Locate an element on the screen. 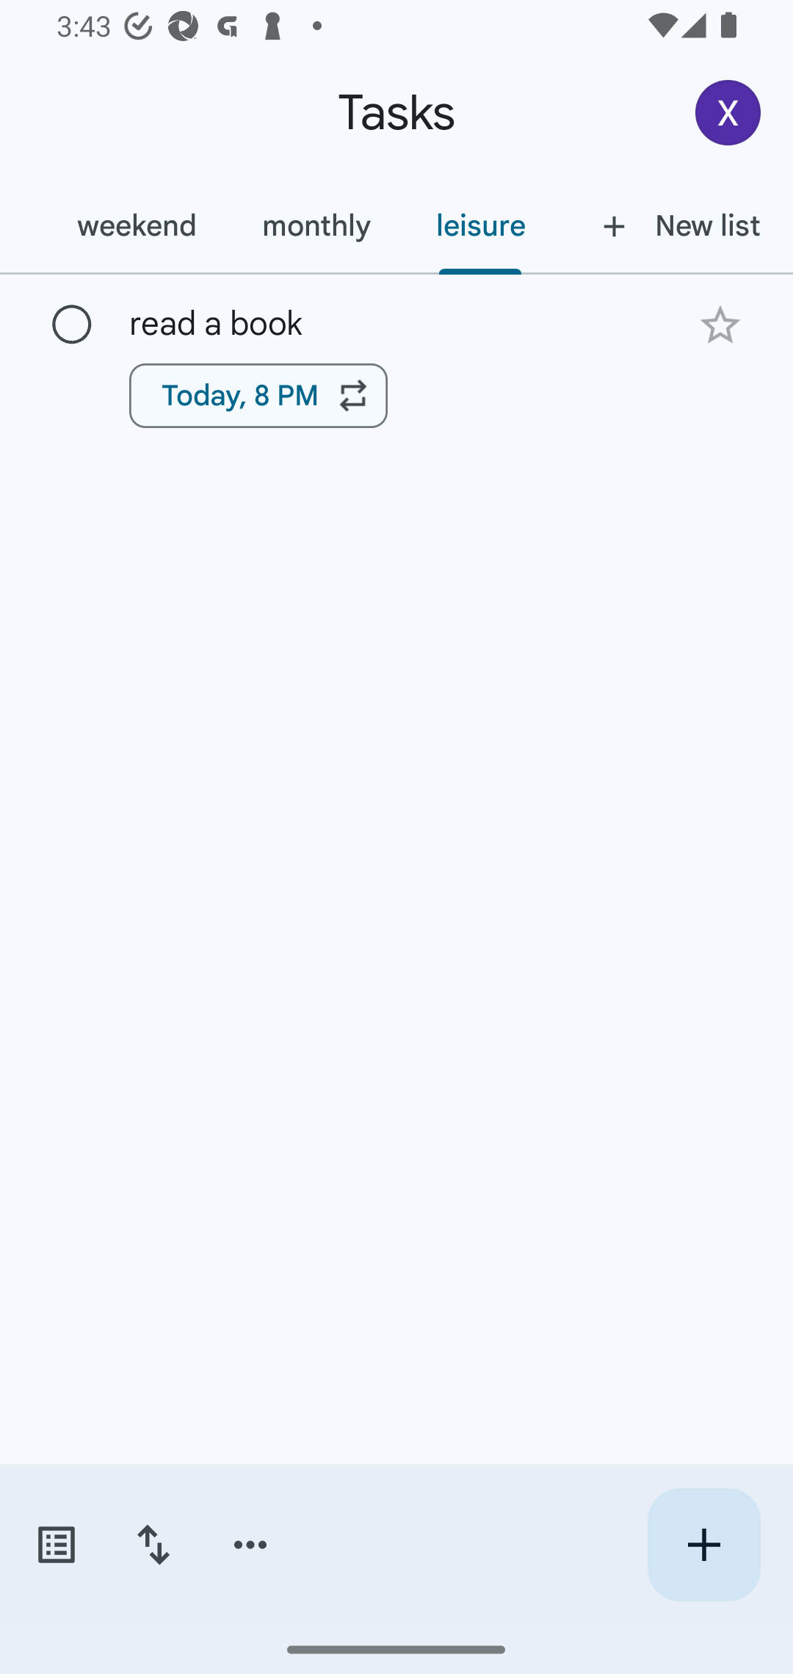  More options is located at coordinates (250, 1545).